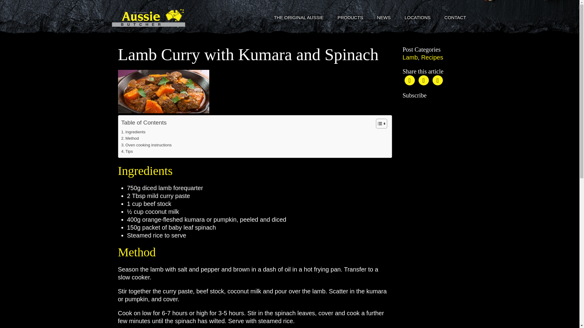 This screenshot has width=584, height=328. Describe the element at coordinates (127, 151) in the screenshot. I see `Tips` at that location.